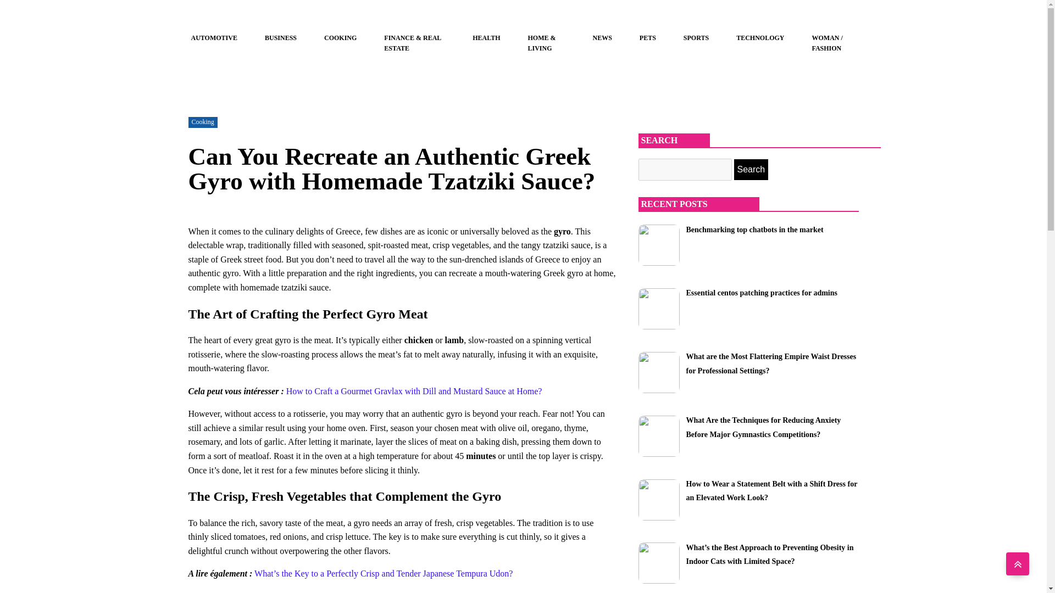 The height and width of the screenshot is (593, 1055). I want to click on Cooking, so click(202, 121).